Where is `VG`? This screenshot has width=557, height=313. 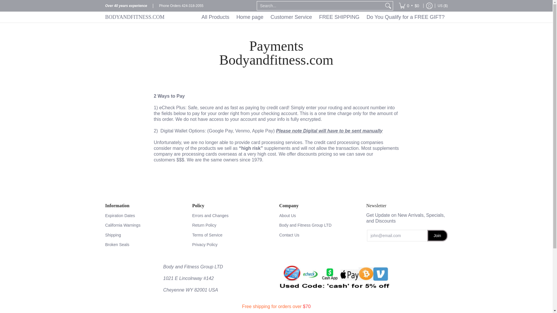
VG is located at coordinates (386, 15).